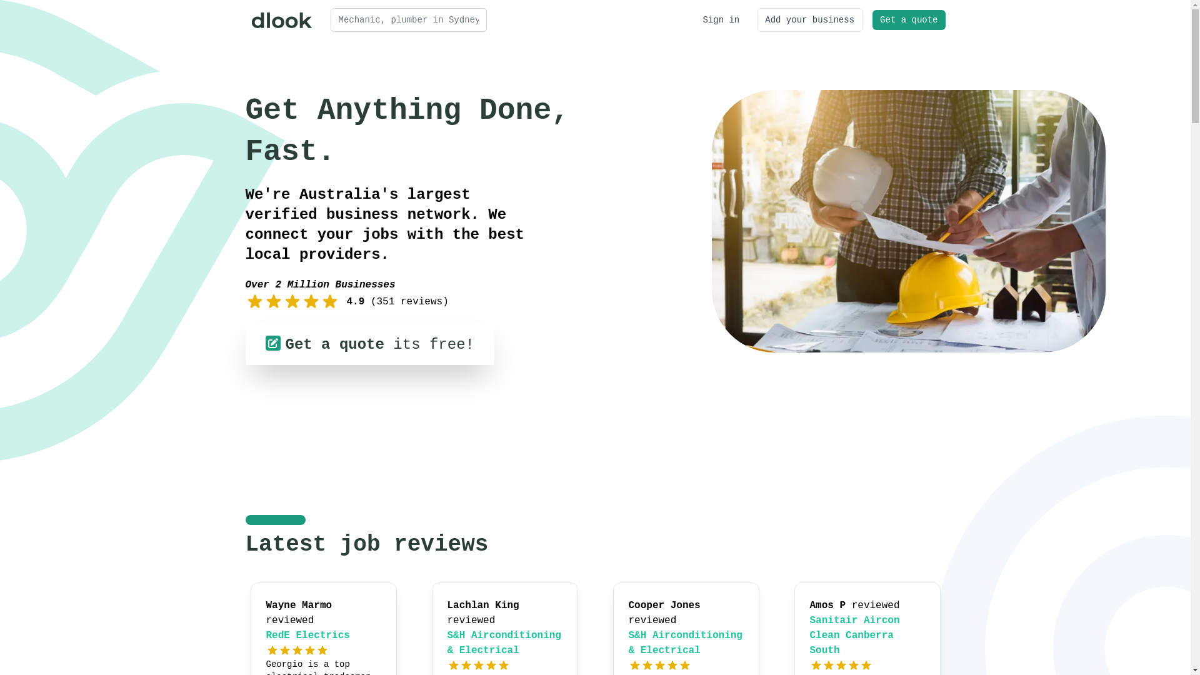 Image resolution: width=1200 pixels, height=675 pixels. What do you see at coordinates (369, 344) in the screenshot?
I see `Get a quote its free!` at bounding box center [369, 344].